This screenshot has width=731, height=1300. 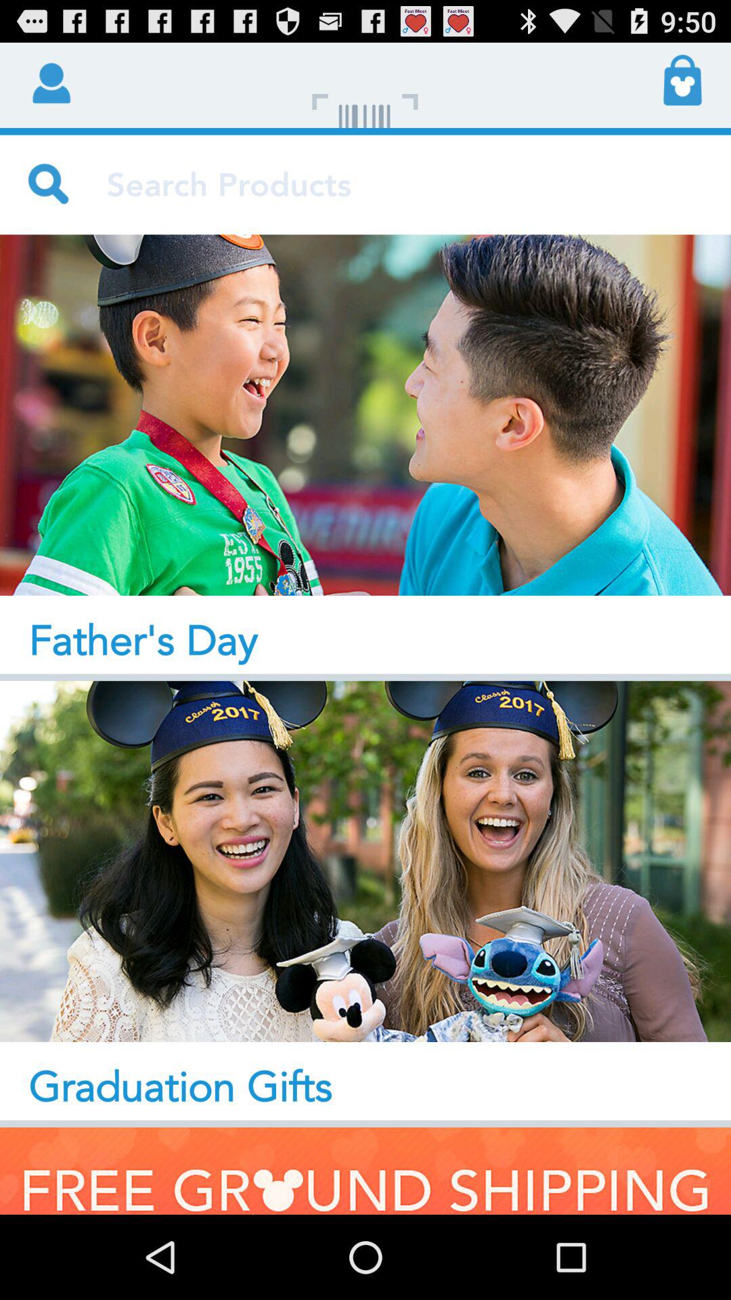 I want to click on launch icon at the top left corner, so click(x=49, y=81).